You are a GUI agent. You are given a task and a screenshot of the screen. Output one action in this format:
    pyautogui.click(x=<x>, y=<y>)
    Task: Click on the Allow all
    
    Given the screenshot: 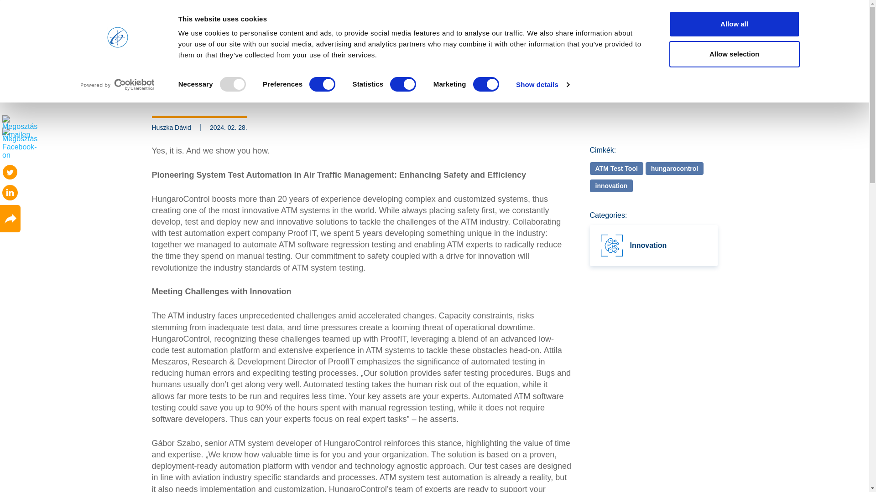 What is the action you would take?
    pyautogui.click(x=734, y=24)
    